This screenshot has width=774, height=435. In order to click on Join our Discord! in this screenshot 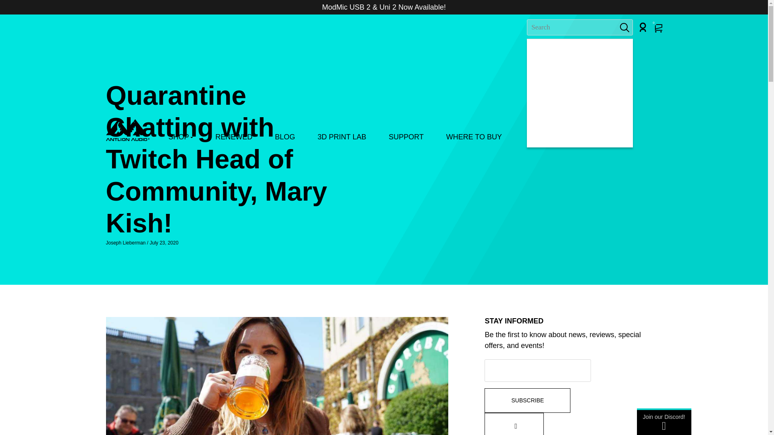, I will do `click(664, 422)`.